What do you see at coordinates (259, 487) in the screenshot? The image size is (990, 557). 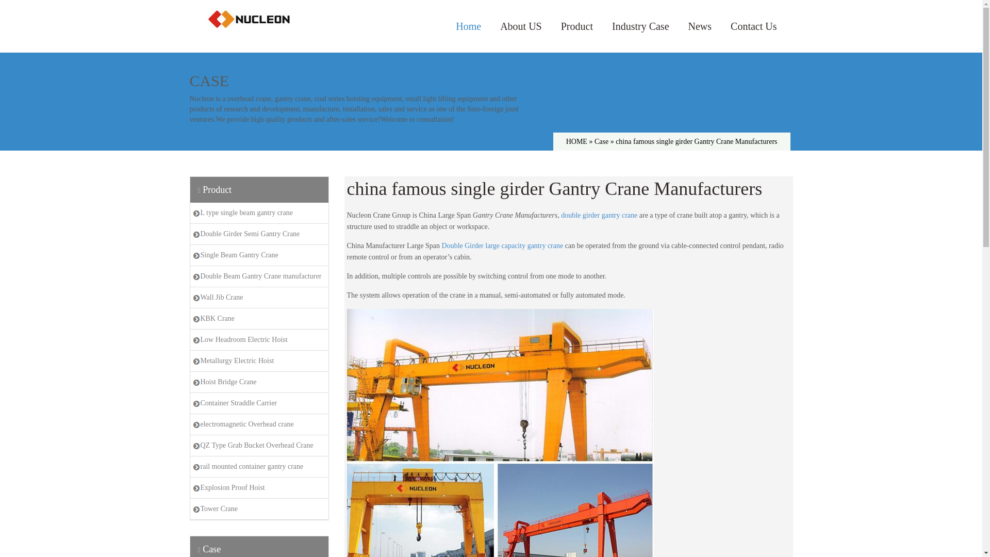 I see `Explosion Proof Hoist` at bounding box center [259, 487].